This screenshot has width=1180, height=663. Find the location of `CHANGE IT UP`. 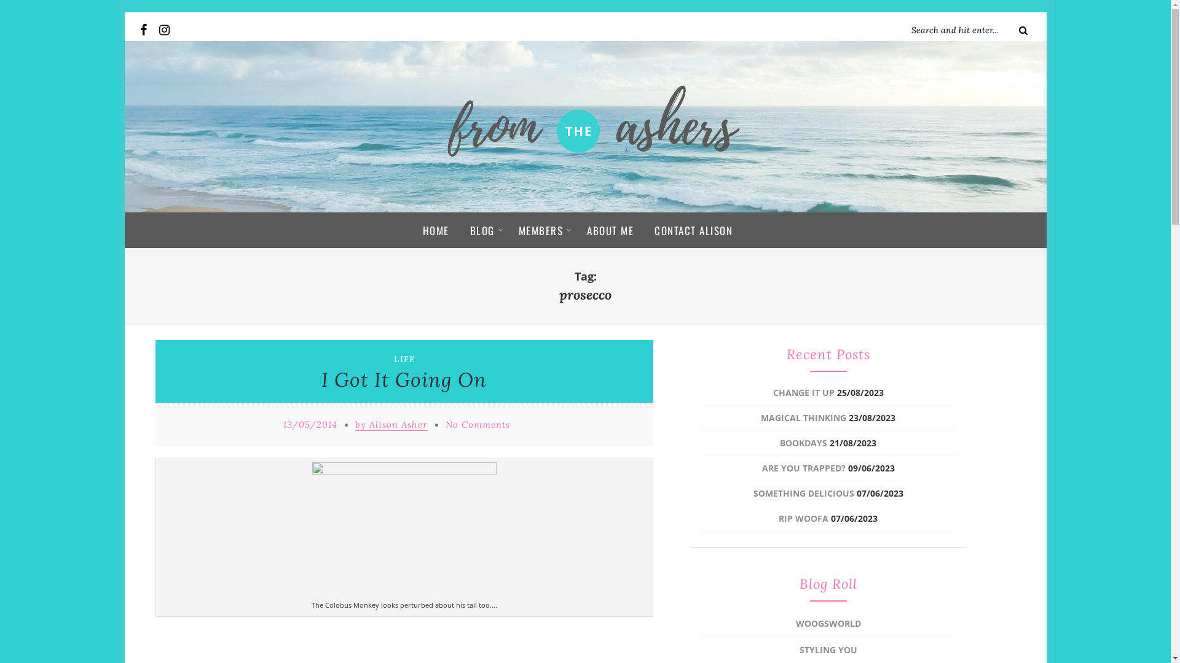

CHANGE IT UP is located at coordinates (804, 393).